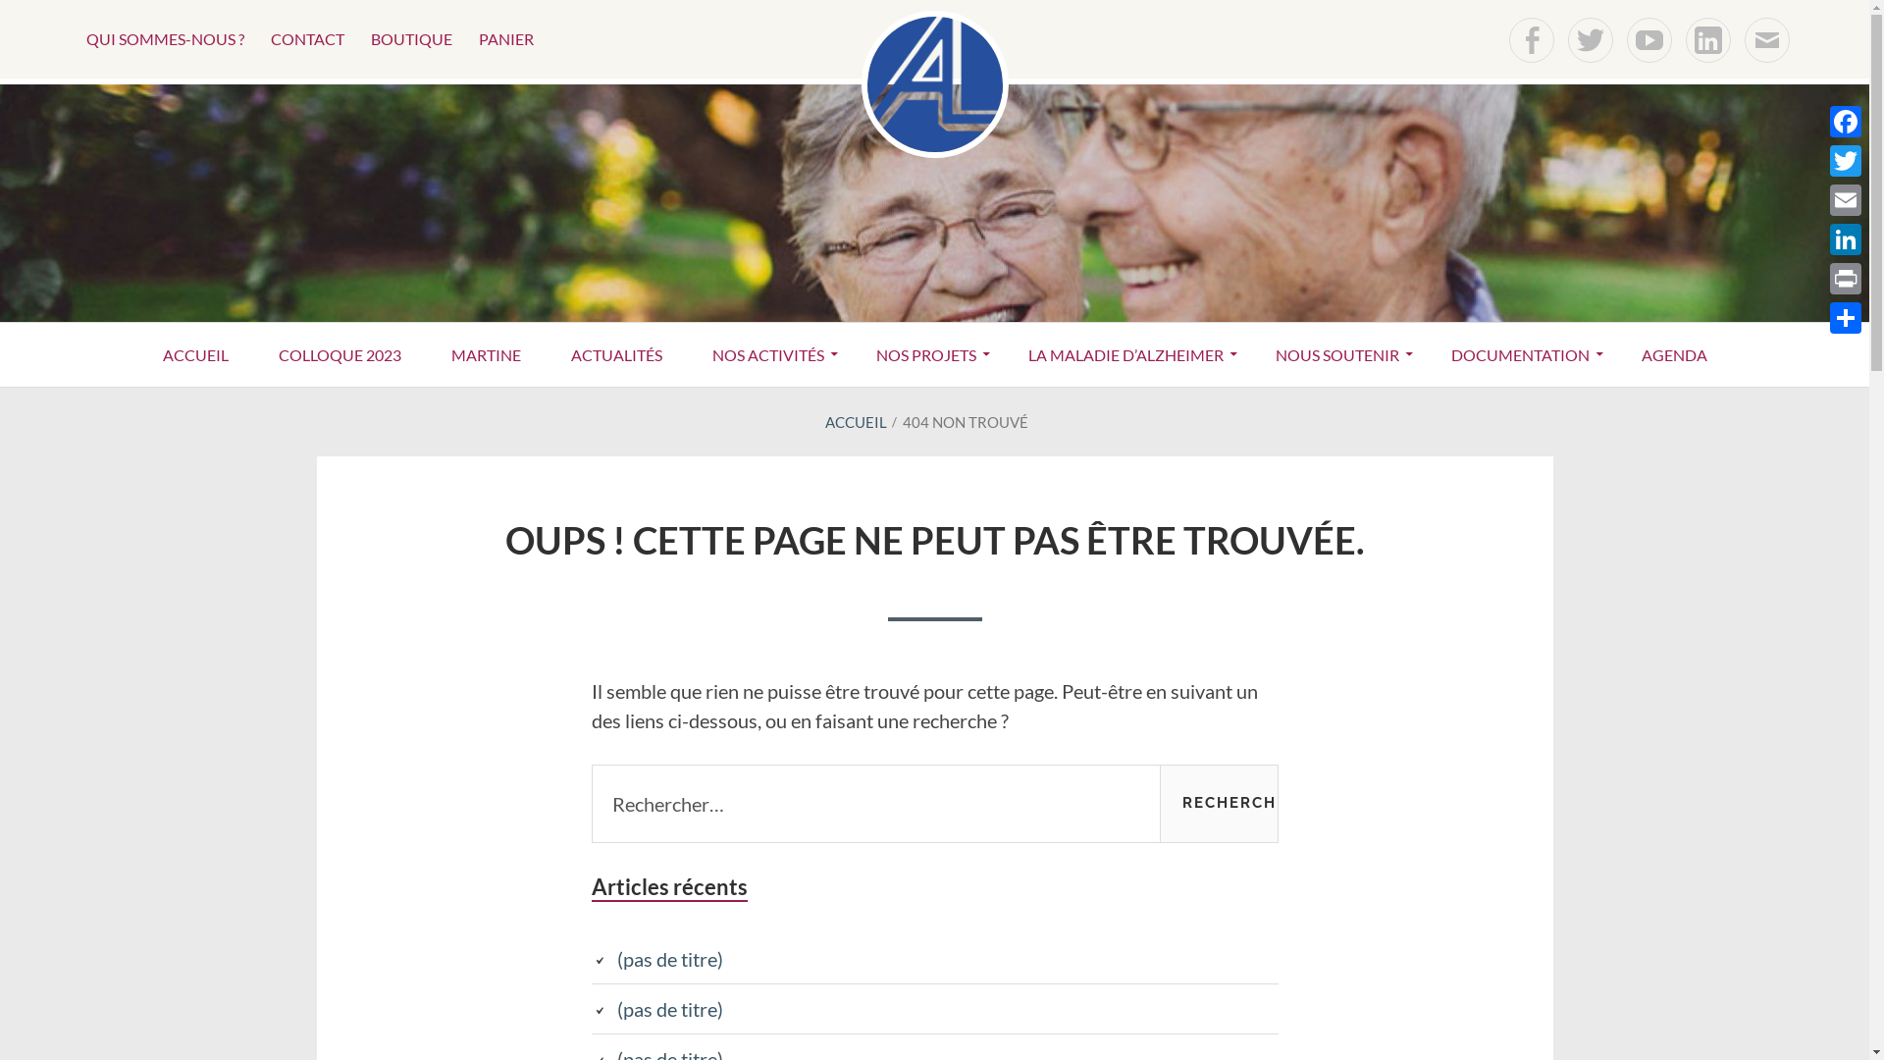 This screenshot has height=1060, width=1884. What do you see at coordinates (1846, 239) in the screenshot?
I see `LinkedIn` at bounding box center [1846, 239].